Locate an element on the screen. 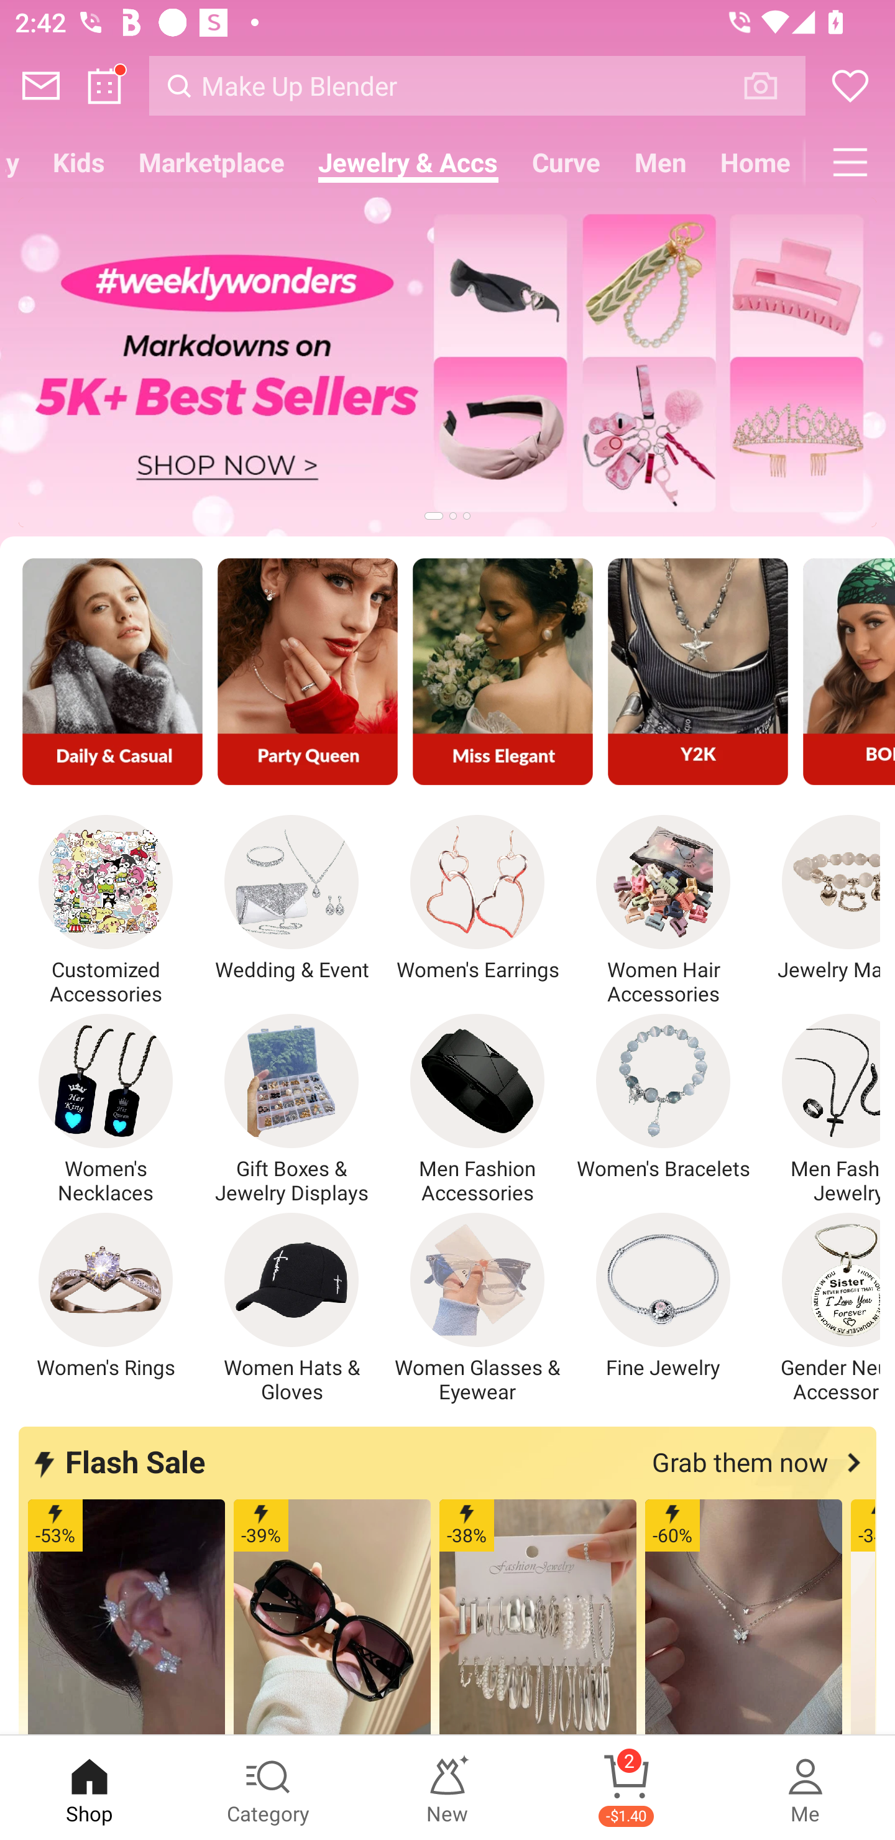 Image resolution: width=895 pixels, height=1840 pixels. Kids is located at coordinates (78, 162).